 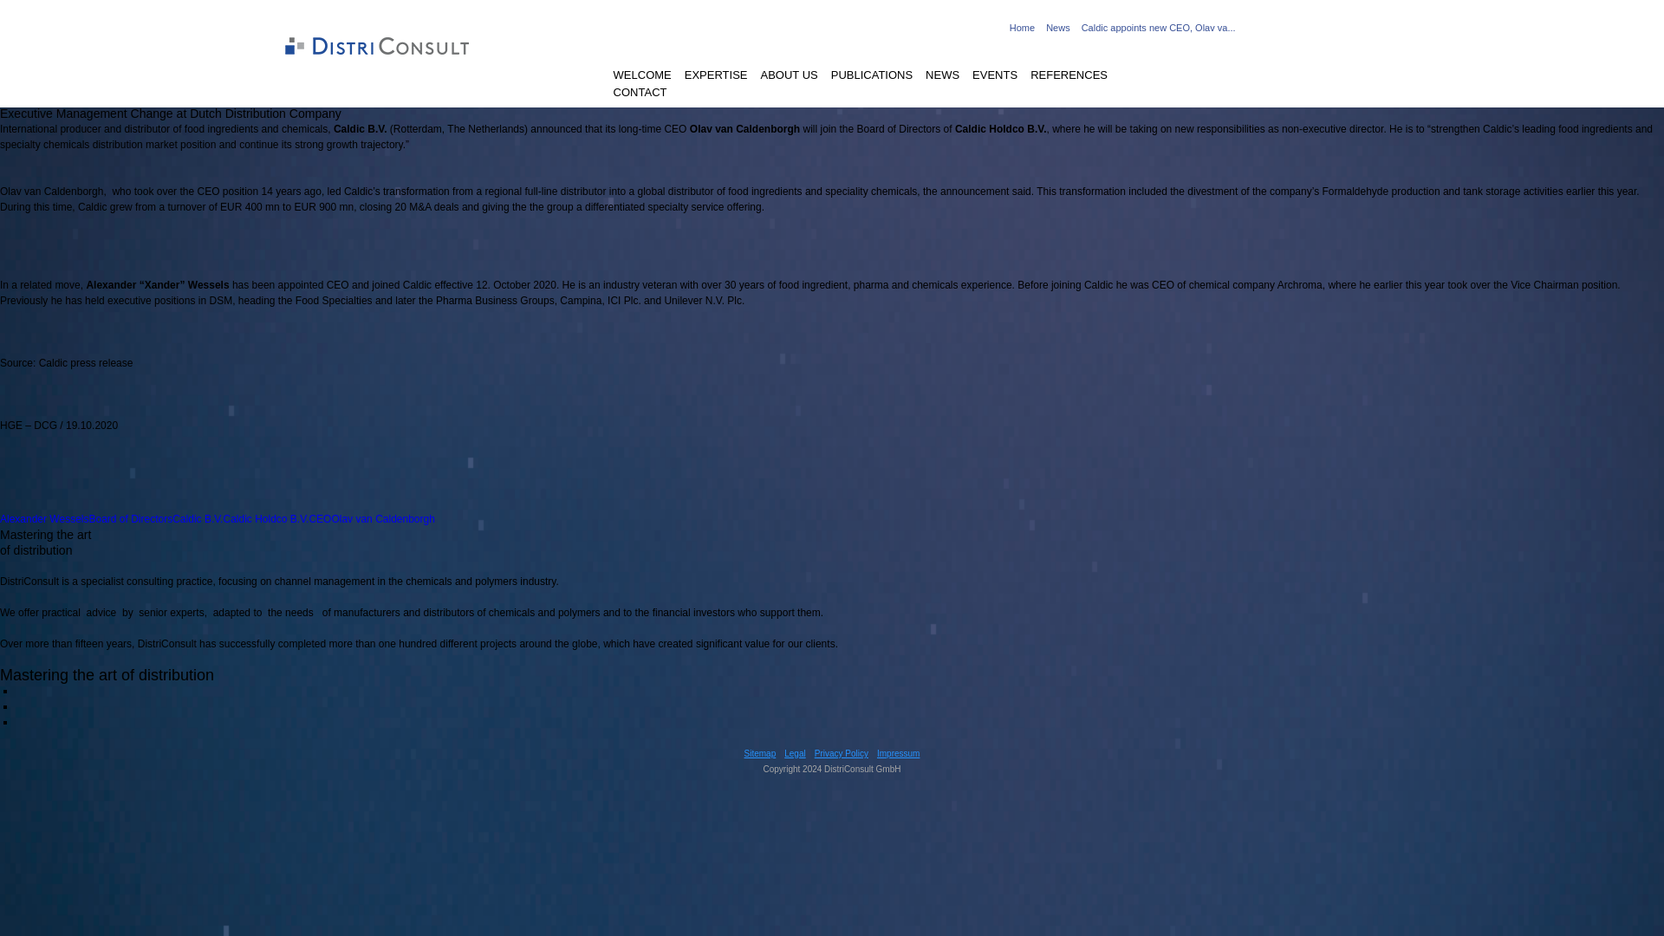 I want to click on EVENTS, so click(x=994, y=76).